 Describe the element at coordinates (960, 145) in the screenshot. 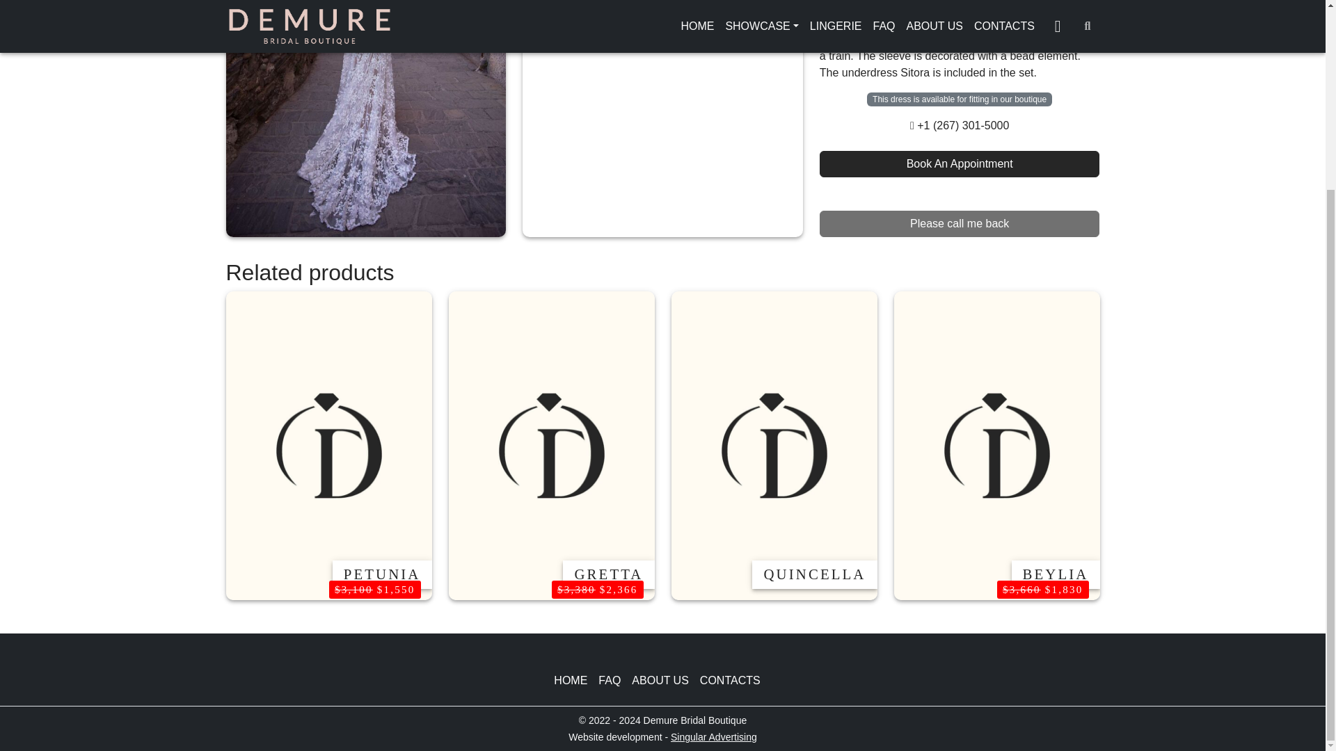

I see `Book An Appointment` at that location.